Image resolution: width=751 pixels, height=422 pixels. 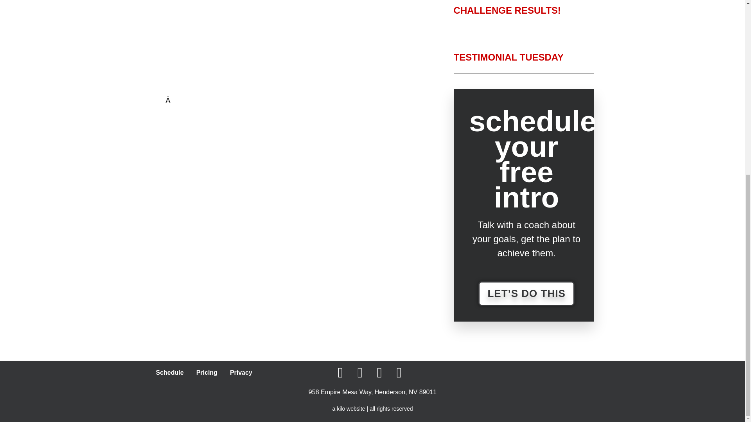 What do you see at coordinates (517, 7) in the screenshot?
I see `2021 NEW YEAR NUTRITION CHALLENGE RESULTS!` at bounding box center [517, 7].